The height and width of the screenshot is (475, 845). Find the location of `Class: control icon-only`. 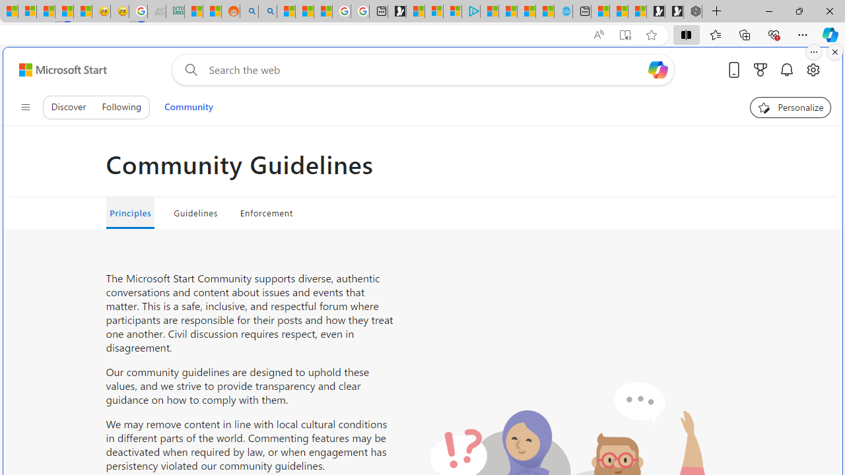

Class: control icon-only is located at coordinates (25, 107).